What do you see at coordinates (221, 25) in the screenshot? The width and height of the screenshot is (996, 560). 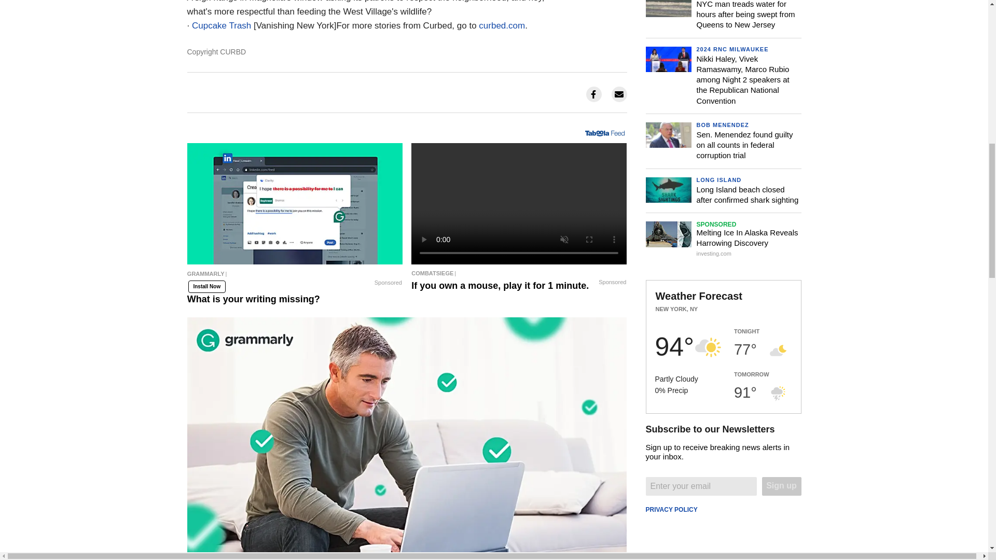 I see `Cupcake Trash` at bounding box center [221, 25].